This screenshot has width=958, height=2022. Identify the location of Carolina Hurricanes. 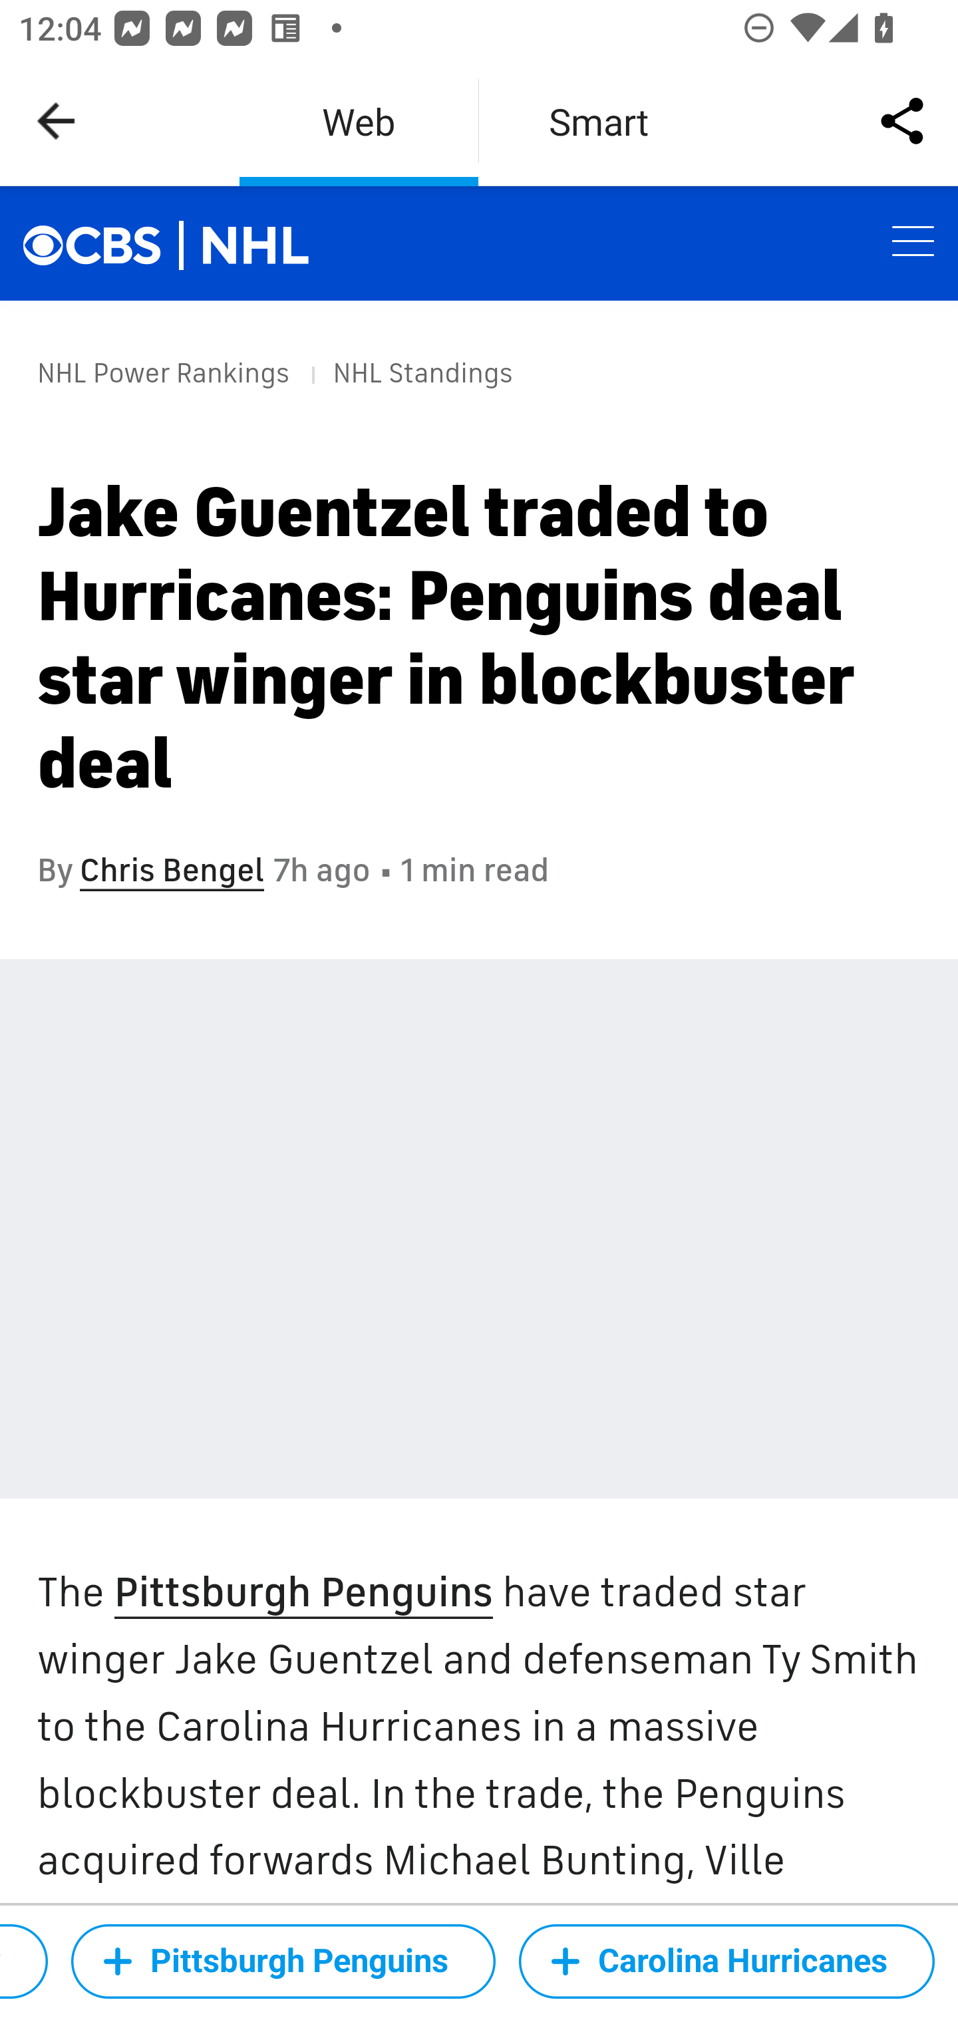
(726, 1961).